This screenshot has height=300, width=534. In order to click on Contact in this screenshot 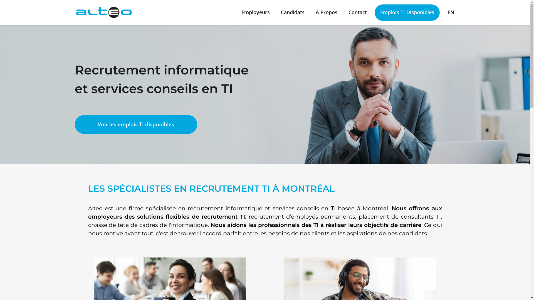, I will do `click(357, 13)`.